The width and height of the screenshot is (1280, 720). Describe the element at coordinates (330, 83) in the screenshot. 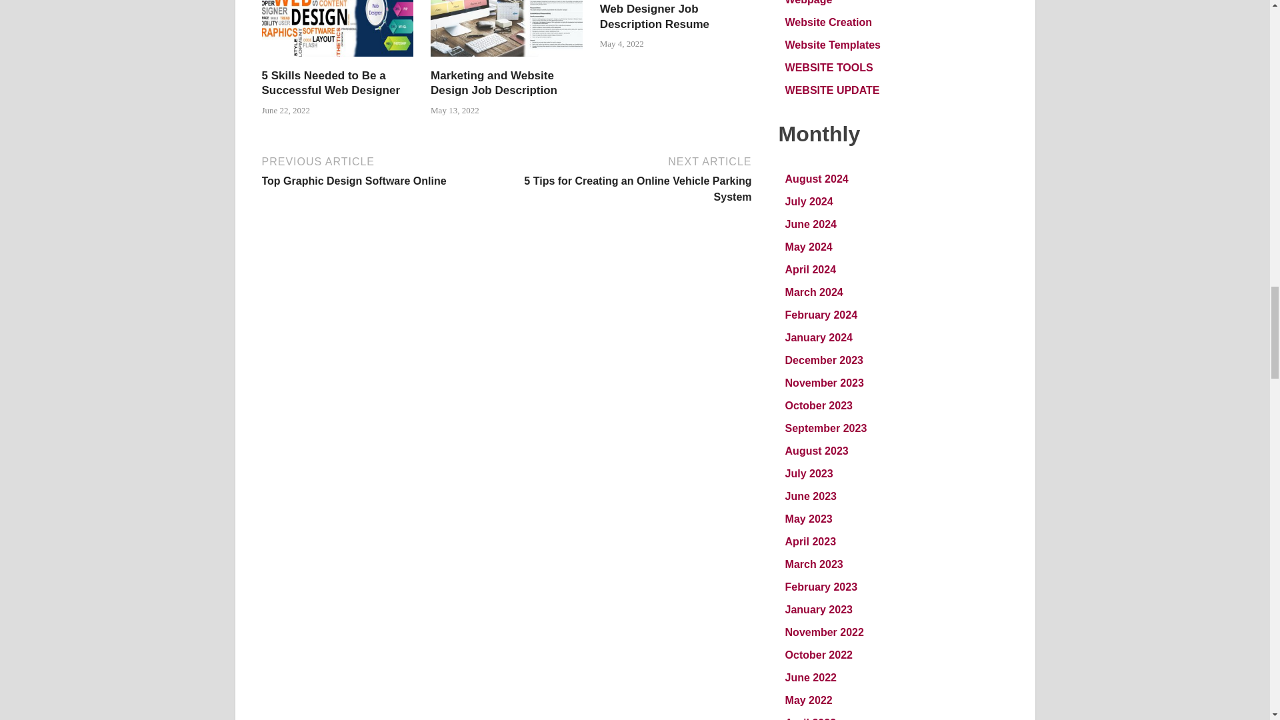

I see `5 Skills Needed to Be a Successful Web Designer` at that location.